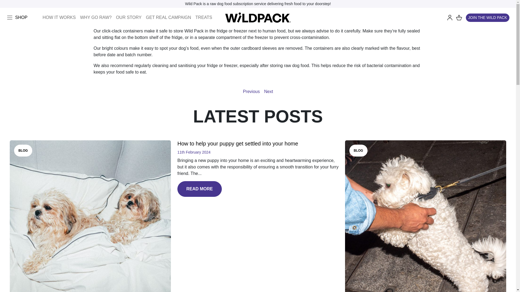  What do you see at coordinates (204, 18) in the screenshot?
I see `TREATS` at bounding box center [204, 18].